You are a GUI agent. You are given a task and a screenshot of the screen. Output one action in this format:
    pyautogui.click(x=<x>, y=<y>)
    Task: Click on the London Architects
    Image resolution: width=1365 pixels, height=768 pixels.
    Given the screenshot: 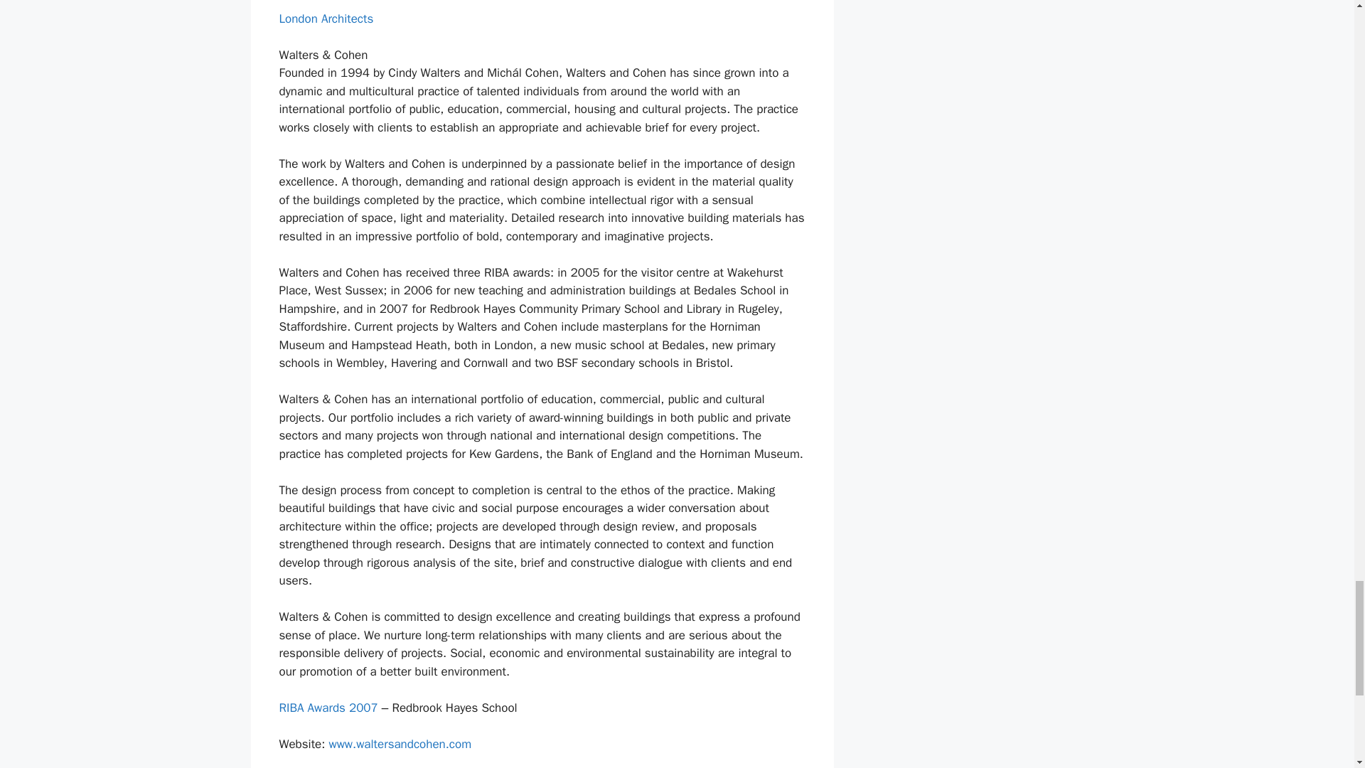 What is the action you would take?
    pyautogui.click(x=326, y=18)
    